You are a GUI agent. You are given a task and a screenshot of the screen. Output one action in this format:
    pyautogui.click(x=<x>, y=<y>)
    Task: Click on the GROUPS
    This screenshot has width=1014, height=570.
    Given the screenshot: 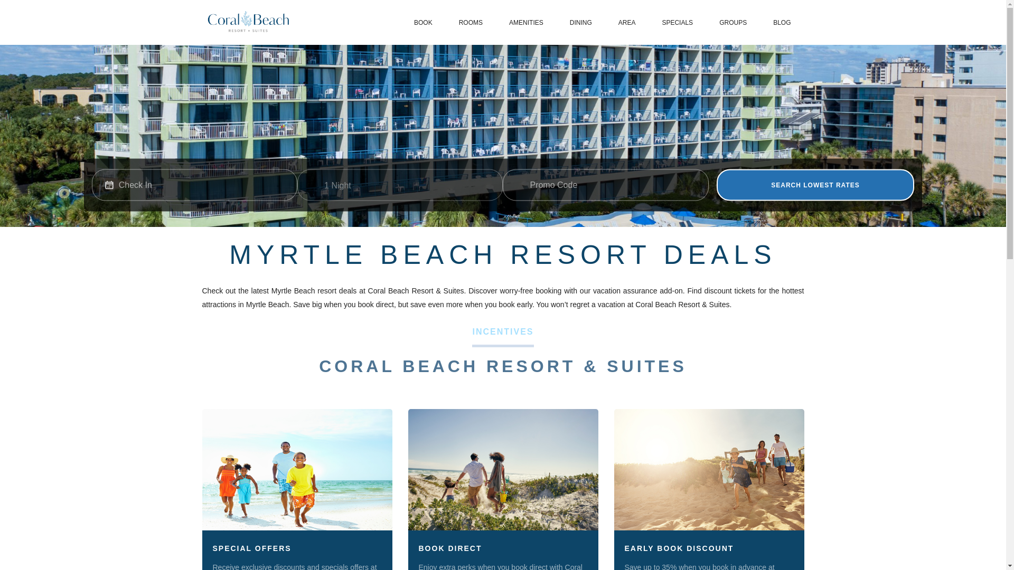 What is the action you would take?
    pyautogui.click(x=733, y=23)
    